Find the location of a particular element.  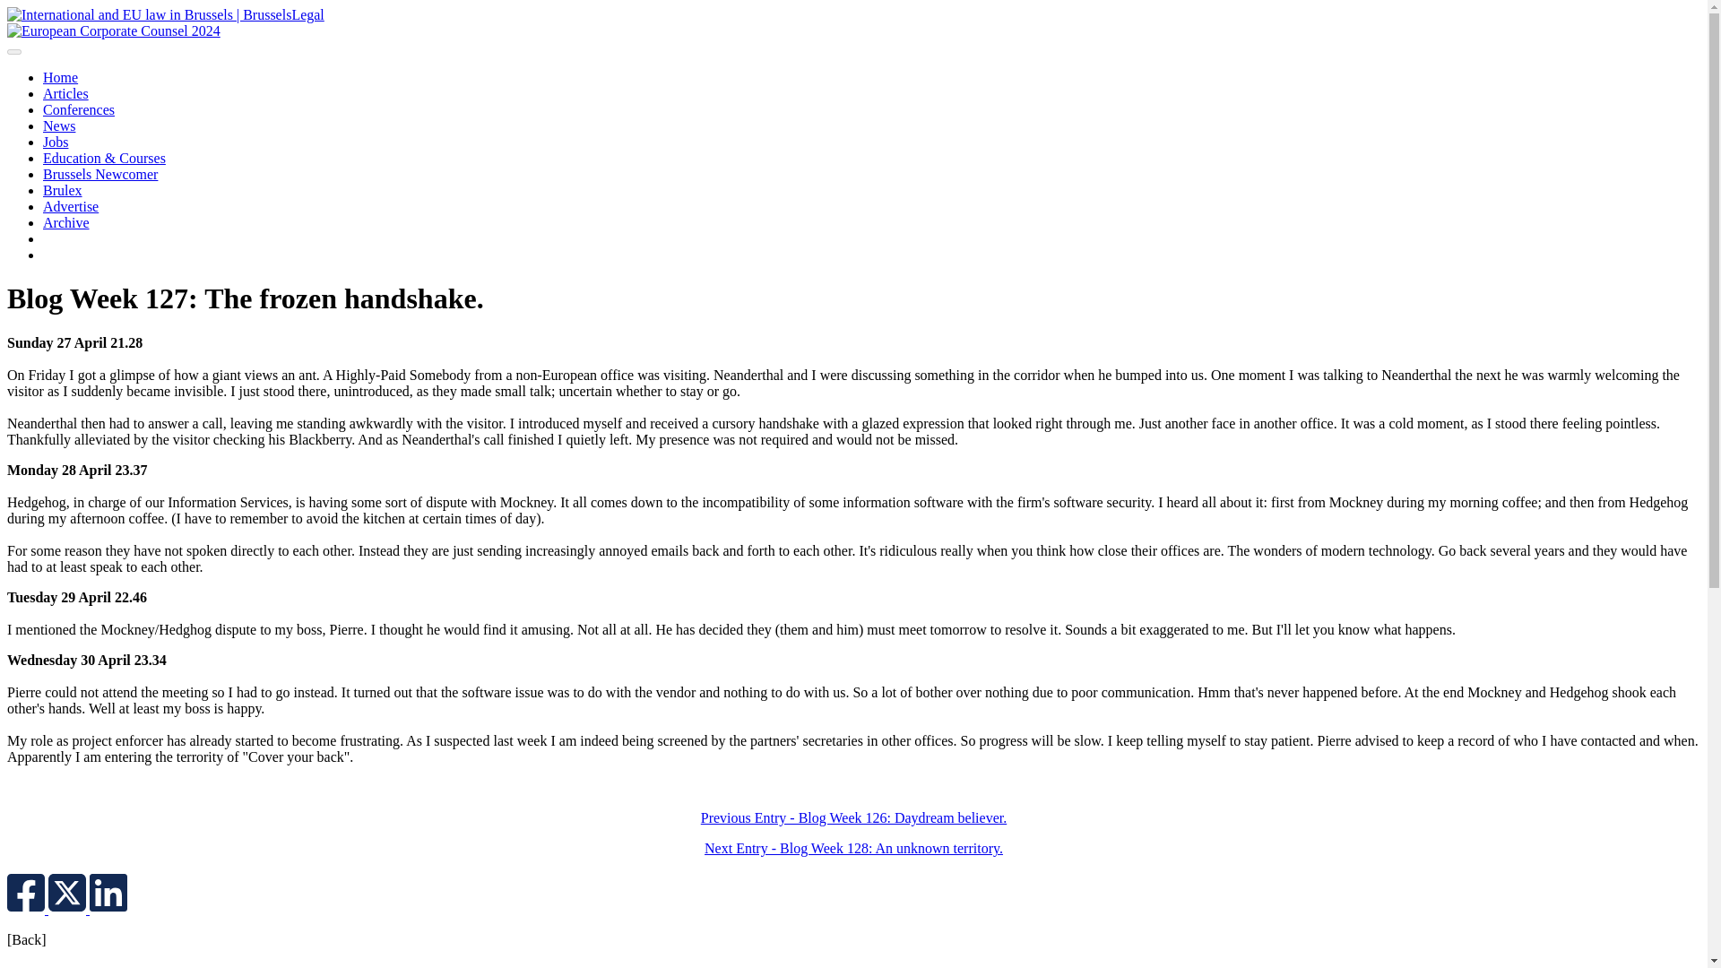

Conferences is located at coordinates (79, 109).